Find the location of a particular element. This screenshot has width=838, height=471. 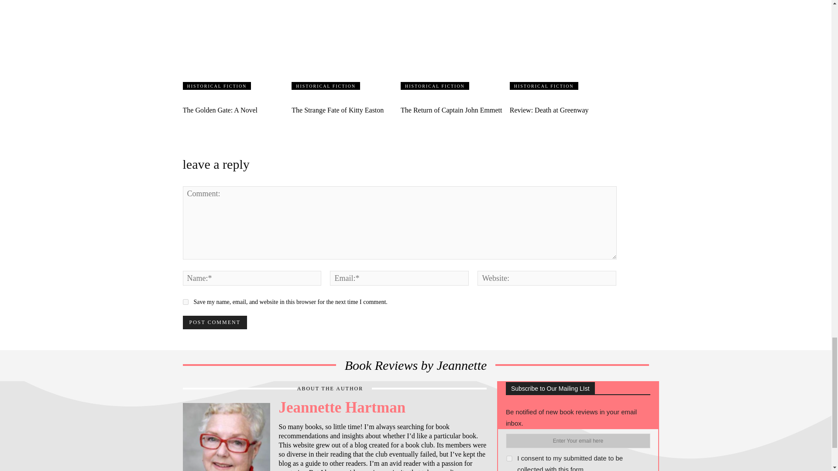

The Golden Gate: A Novel is located at coordinates (236, 44).